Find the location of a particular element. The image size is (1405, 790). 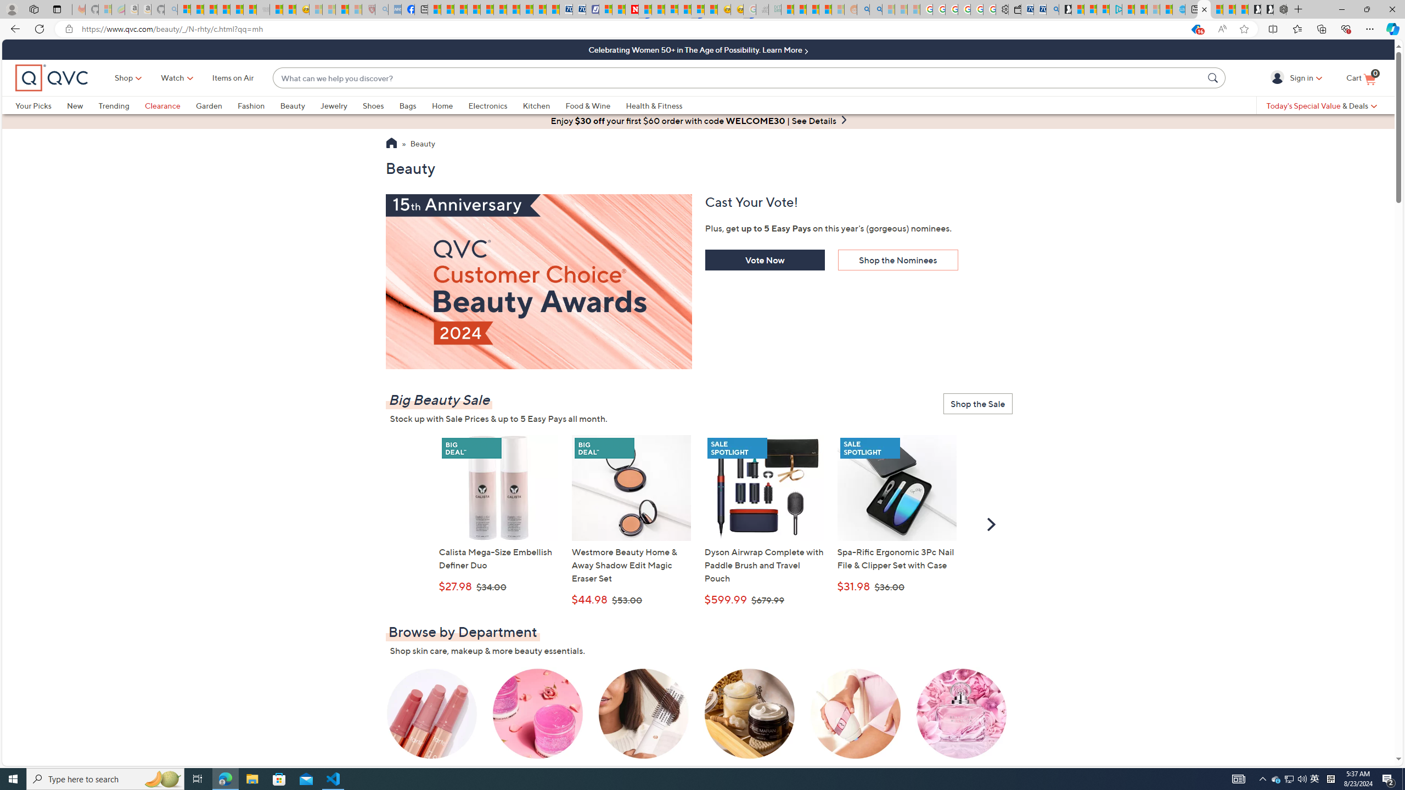

Home | Sky Blue Bikes - Sky Blue Bikes is located at coordinates (1179, 9).